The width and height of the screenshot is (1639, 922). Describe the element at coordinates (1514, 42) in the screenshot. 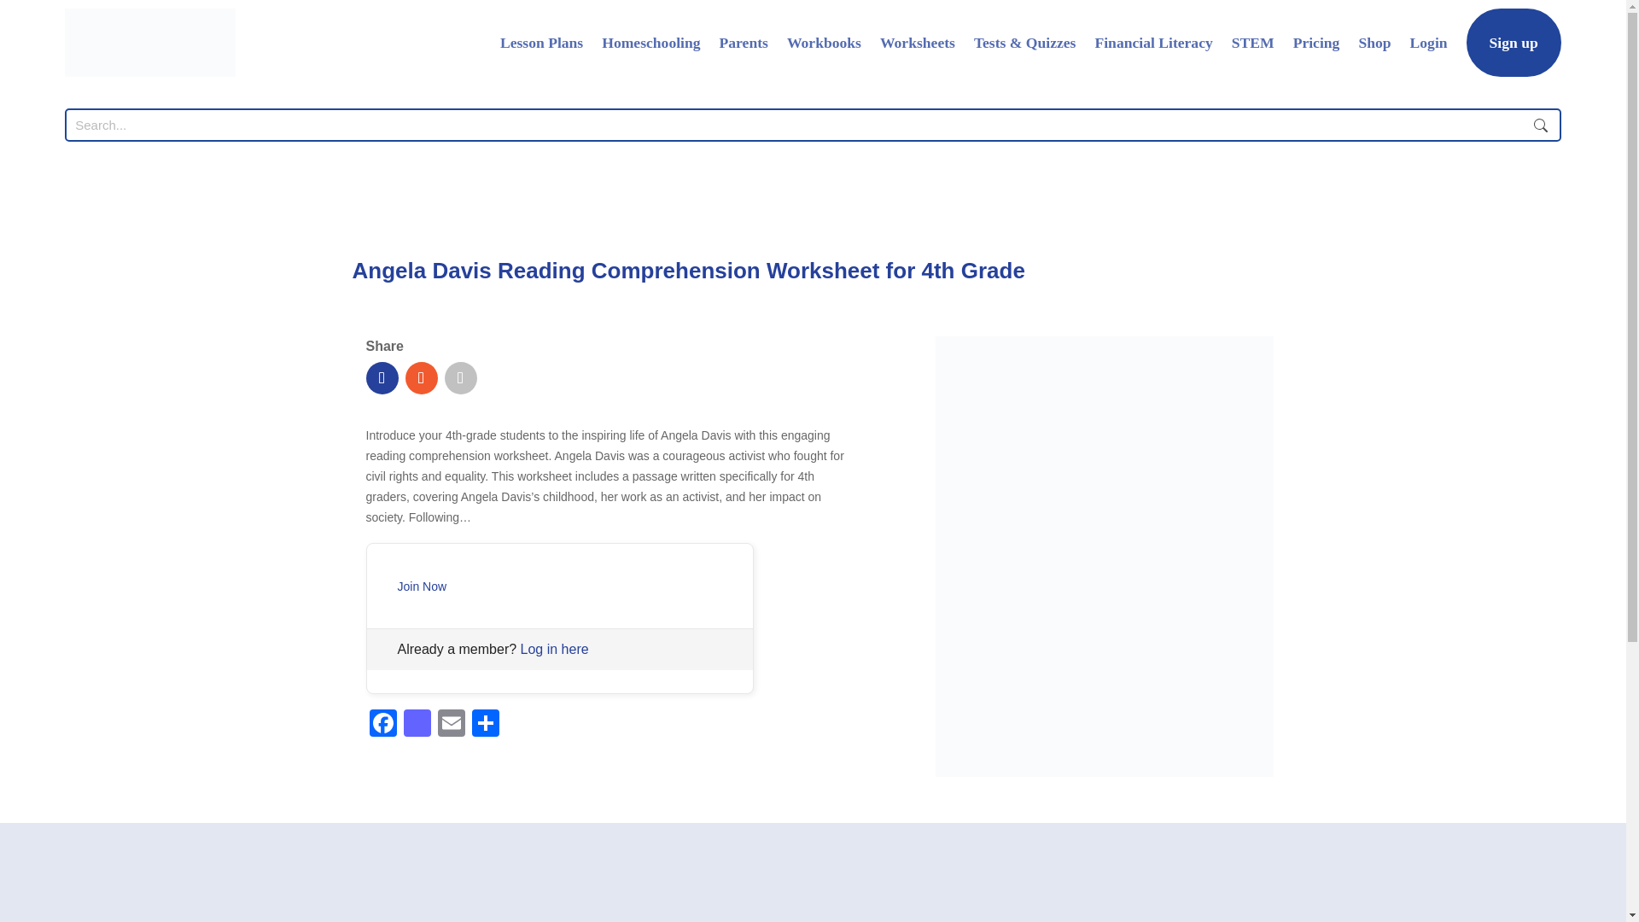

I see `Sign up` at that location.